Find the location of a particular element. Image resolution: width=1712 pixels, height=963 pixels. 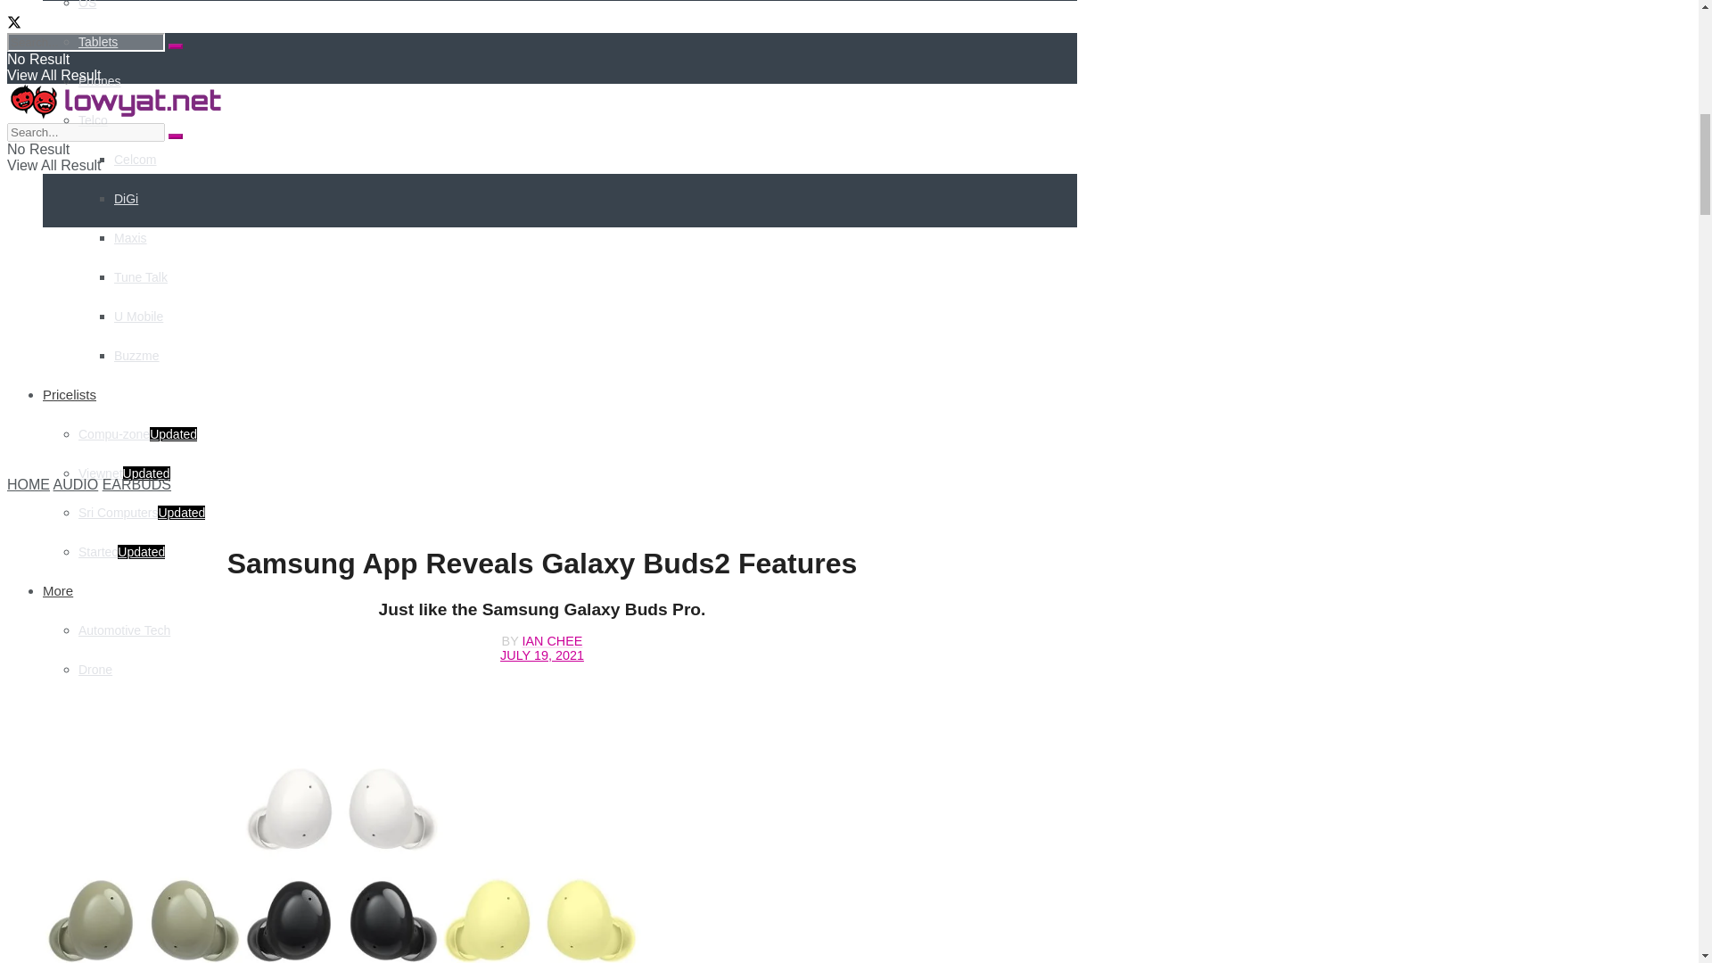

DiGi is located at coordinates (127, 198).